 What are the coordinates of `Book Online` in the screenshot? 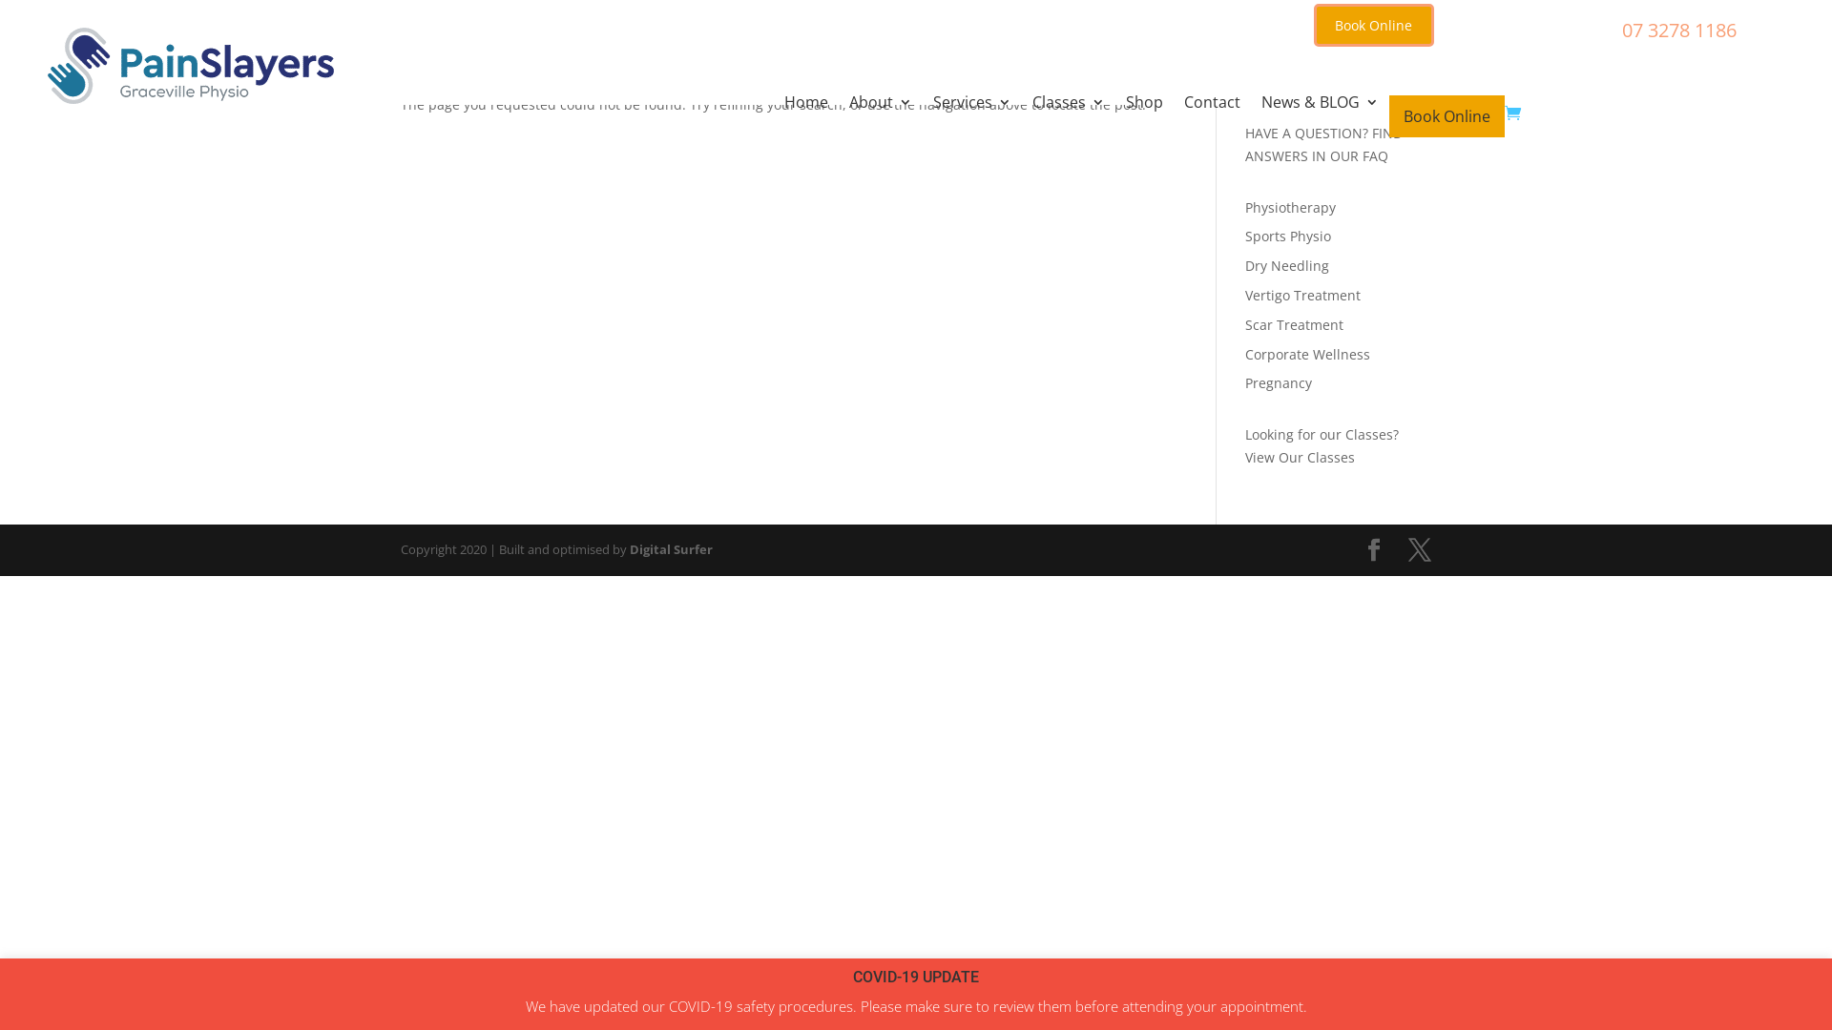 It's located at (1447, 116).